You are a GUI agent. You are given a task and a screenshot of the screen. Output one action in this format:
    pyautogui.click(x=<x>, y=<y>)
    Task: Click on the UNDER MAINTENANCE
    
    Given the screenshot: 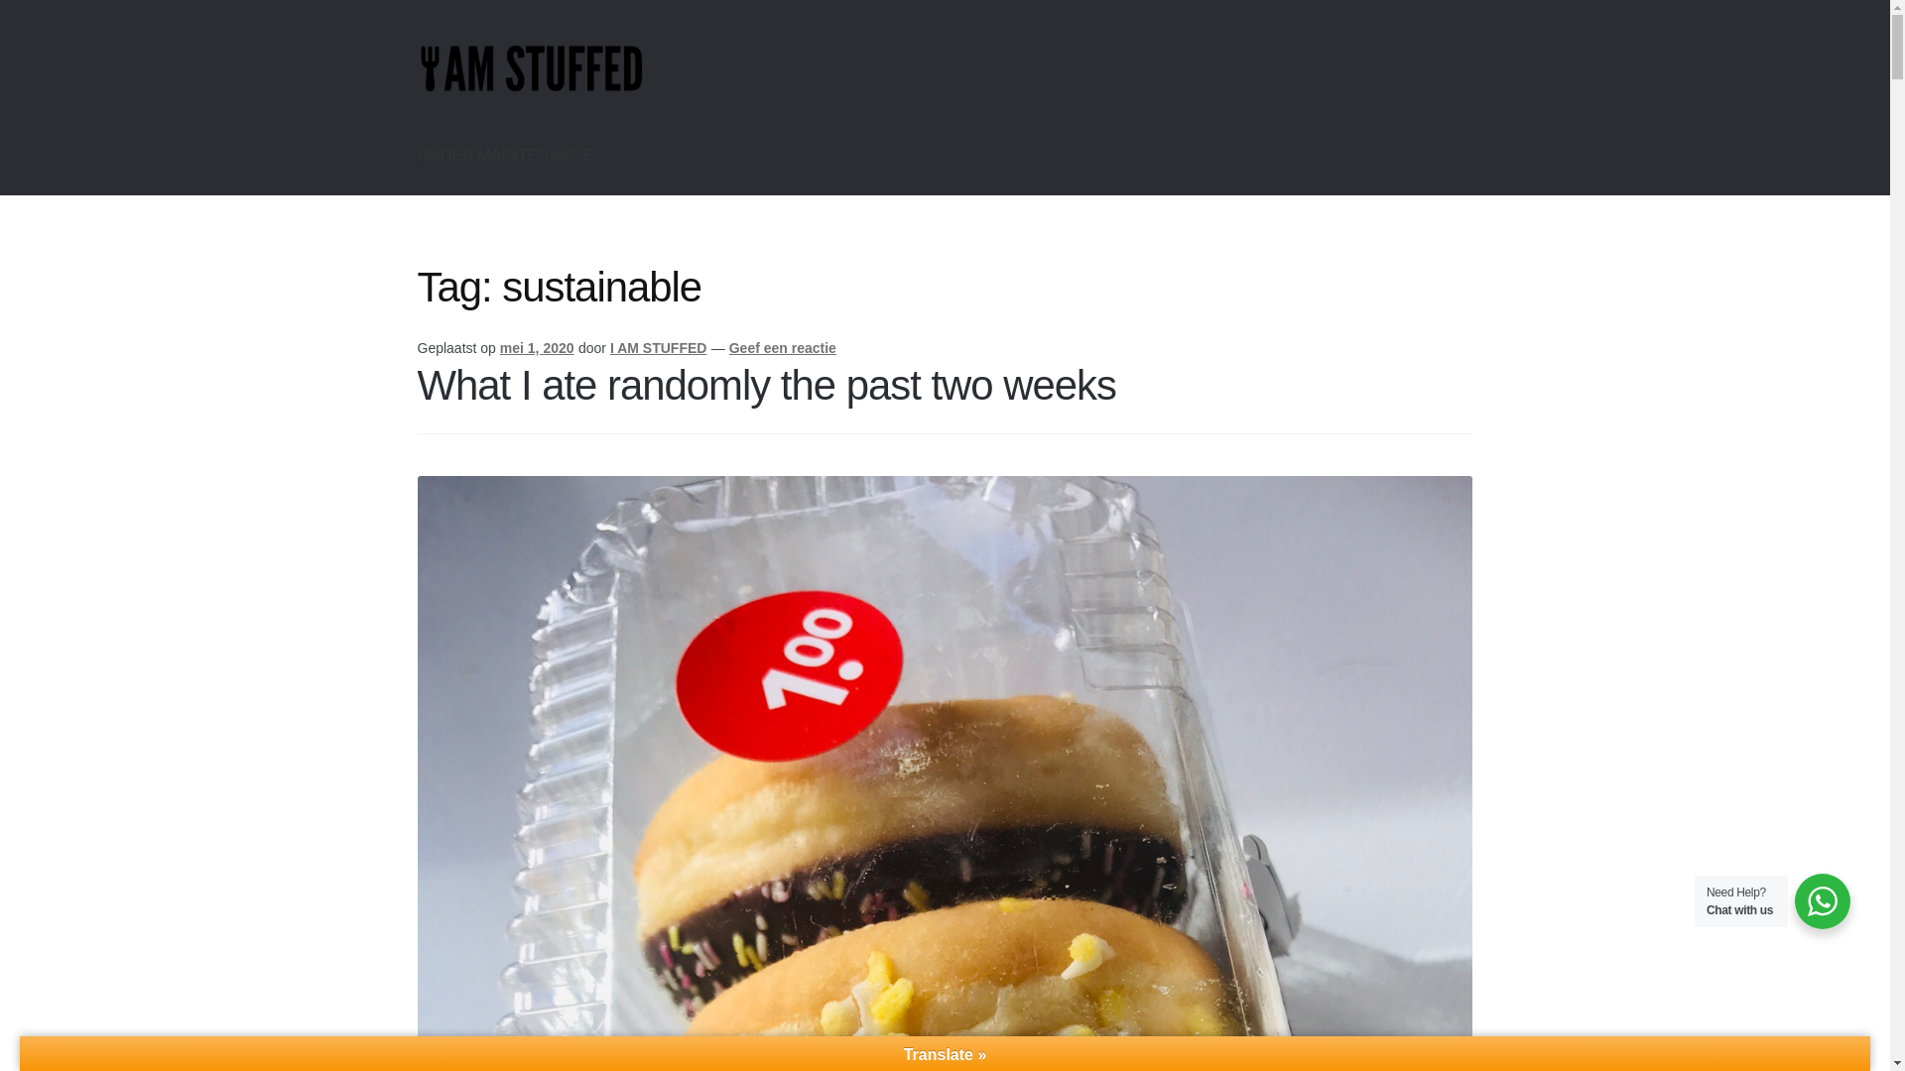 What is the action you would take?
    pyautogui.click(x=506, y=155)
    